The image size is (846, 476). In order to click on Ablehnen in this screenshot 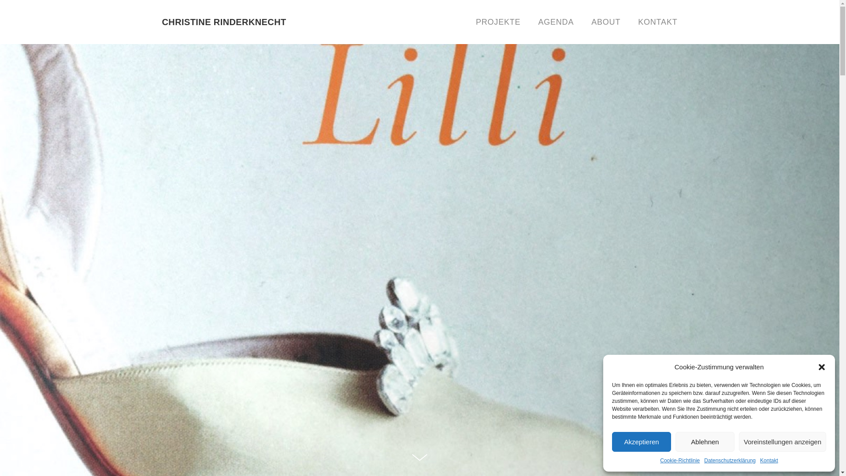, I will do `click(705, 442)`.